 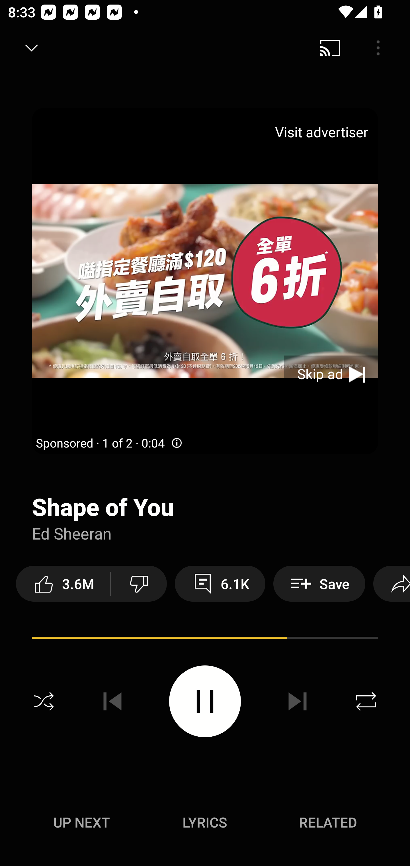 What do you see at coordinates (331, 374) in the screenshot?
I see `Skip ad` at bounding box center [331, 374].